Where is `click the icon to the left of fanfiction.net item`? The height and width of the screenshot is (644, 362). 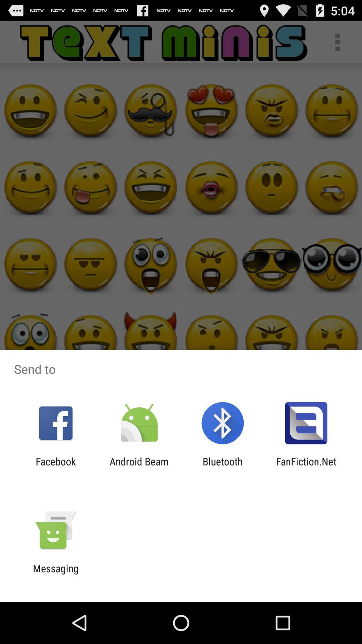
click the icon to the left of fanfiction.net item is located at coordinates (223, 467).